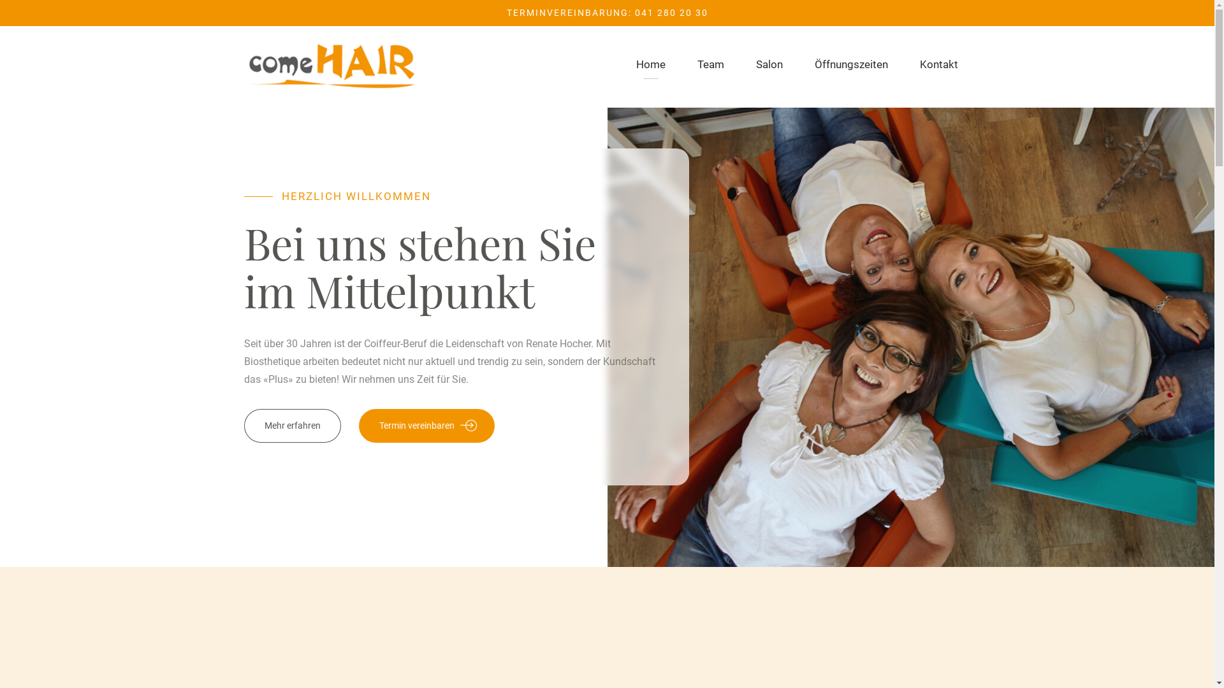 Image resolution: width=1224 pixels, height=688 pixels. What do you see at coordinates (938, 65) in the screenshot?
I see `Kontakt` at bounding box center [938, 65].